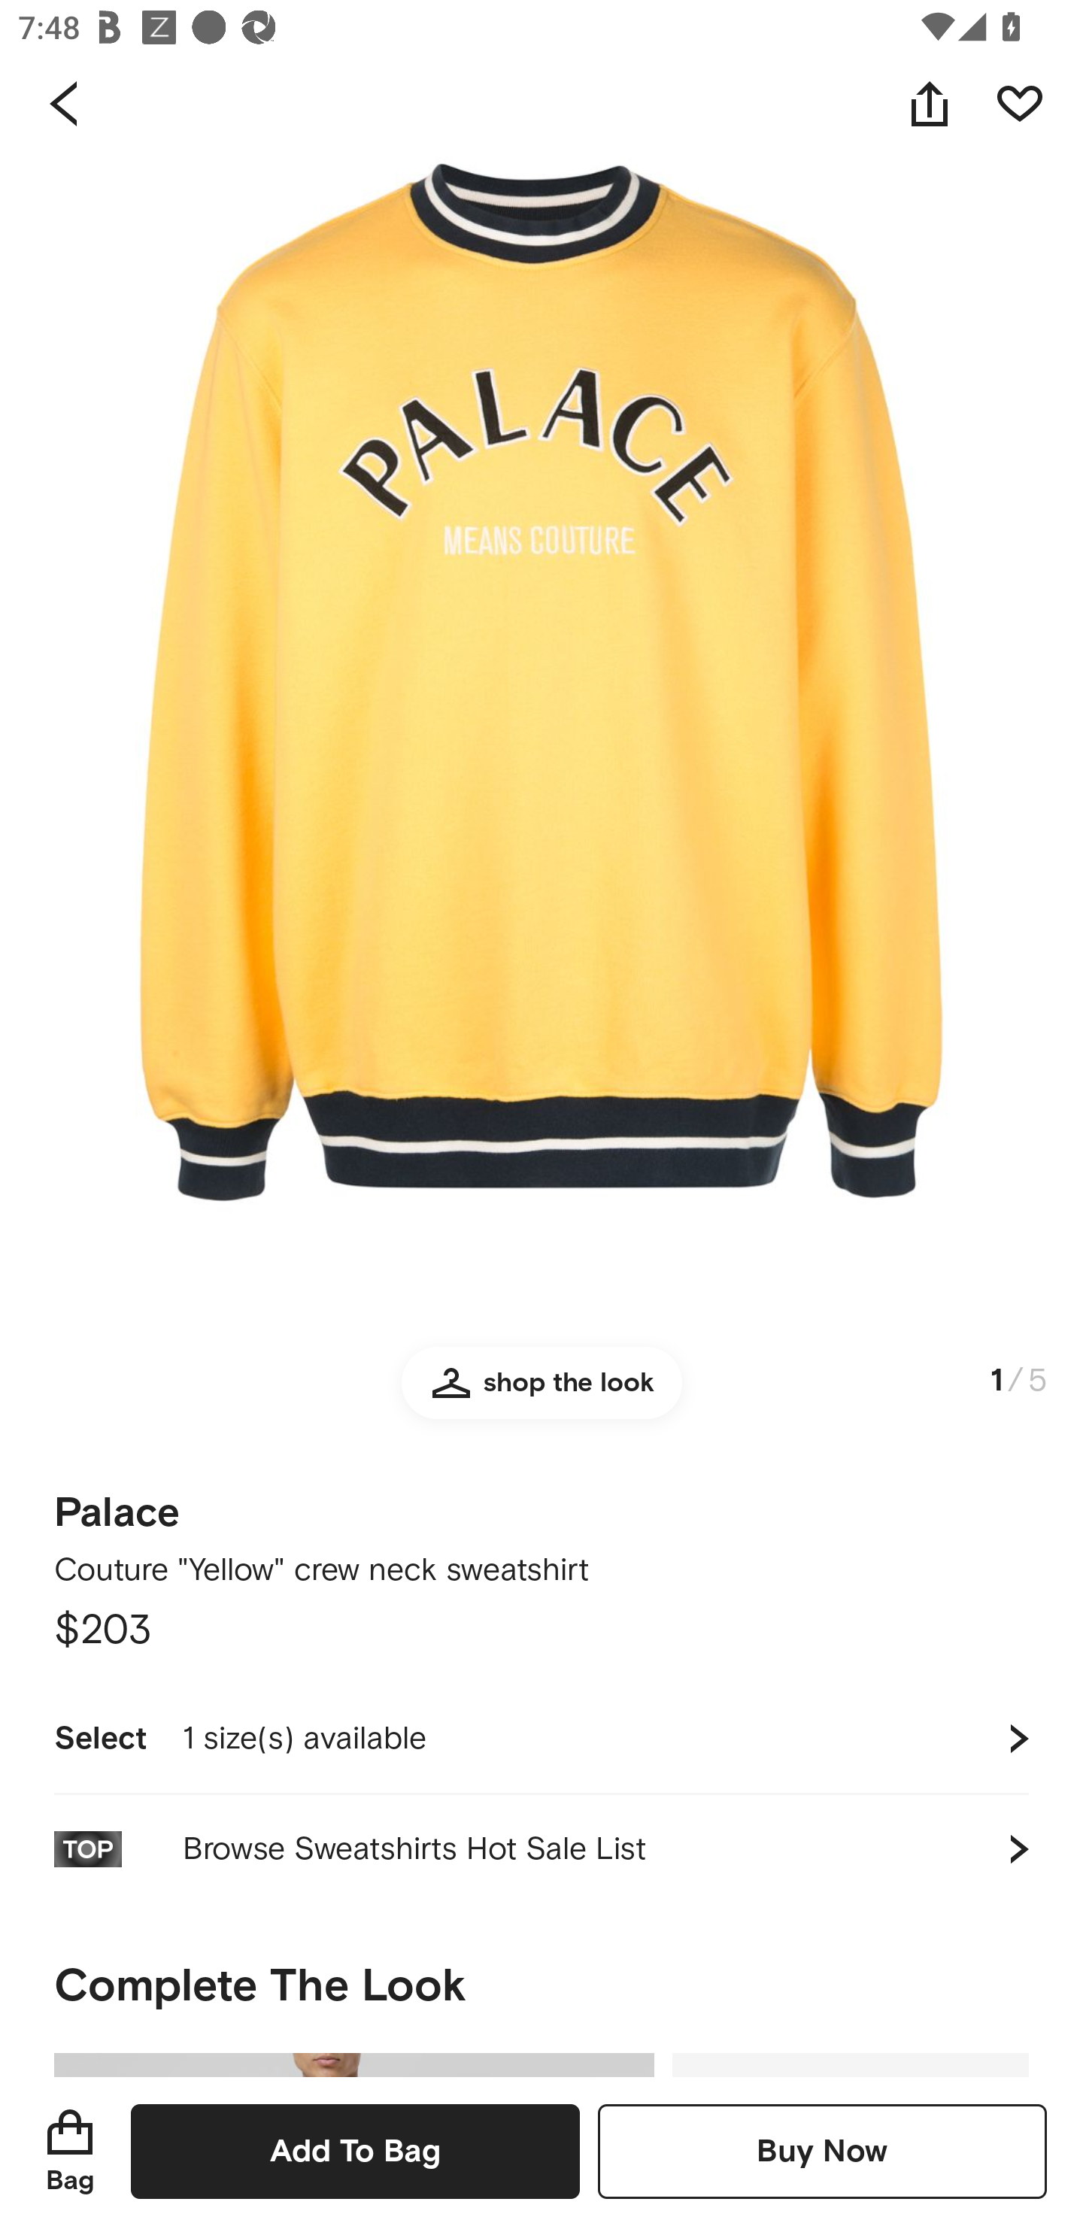 The width and height of the screenshot is (1083, 2226). Describe the element at coordinates (822, 2151) in the screenshot. I see `Buy Now` at that location.